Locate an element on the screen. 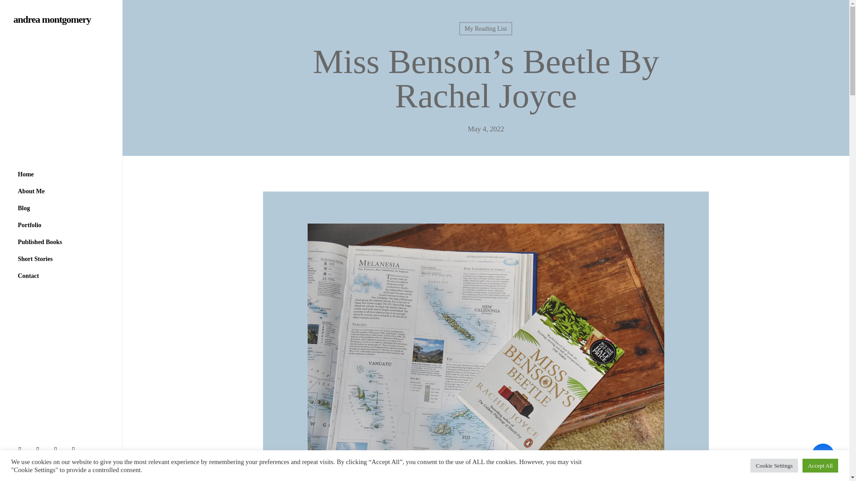 Image resolution: width=856 pixels, height=481 pixels. Published Books is located at coordinates (40, 241).